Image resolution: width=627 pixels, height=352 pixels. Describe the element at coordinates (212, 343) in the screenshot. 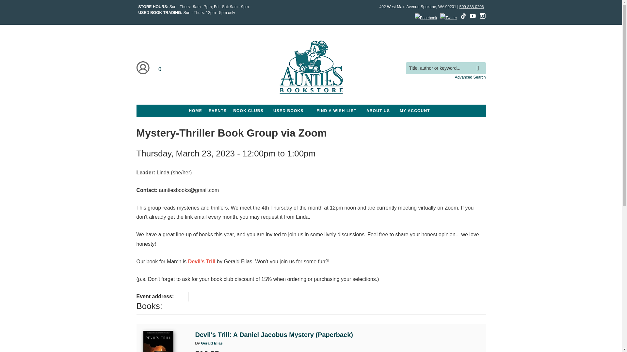

I see `Gerald Elias` at that location.